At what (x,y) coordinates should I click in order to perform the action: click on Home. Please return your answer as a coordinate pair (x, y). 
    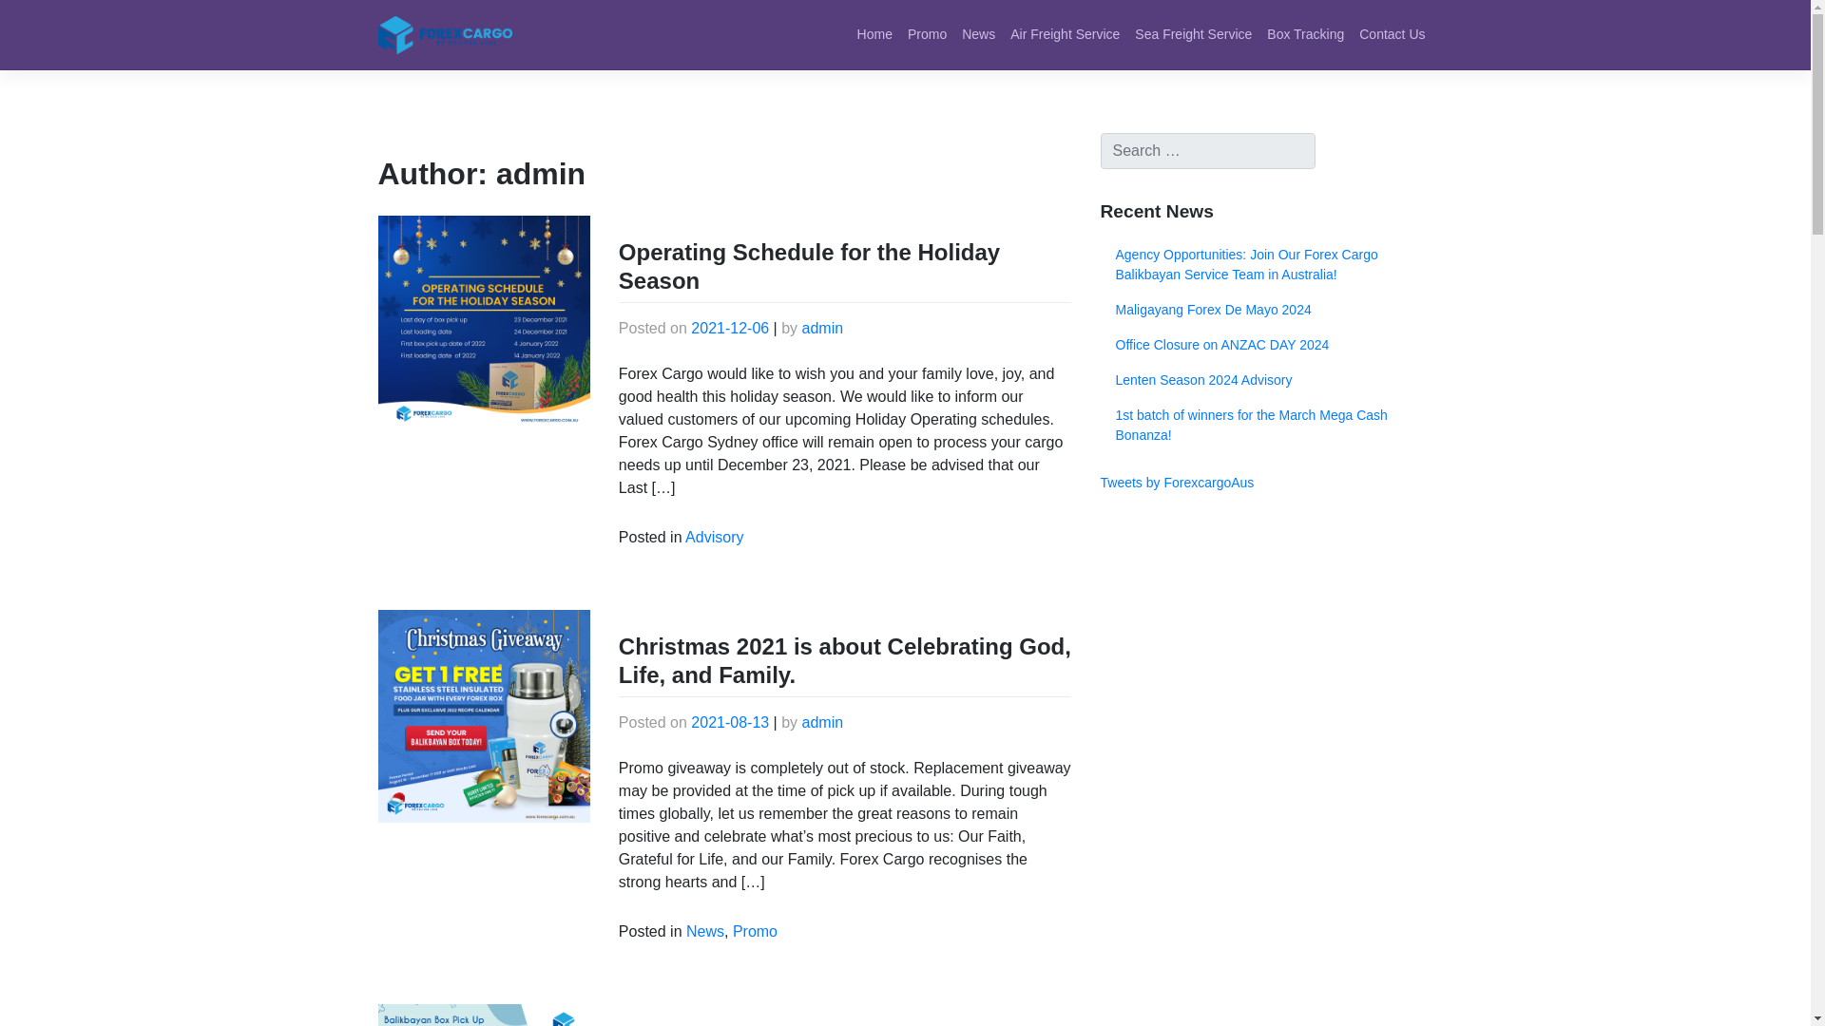
    Looking at the image, I should click on (874, 34).